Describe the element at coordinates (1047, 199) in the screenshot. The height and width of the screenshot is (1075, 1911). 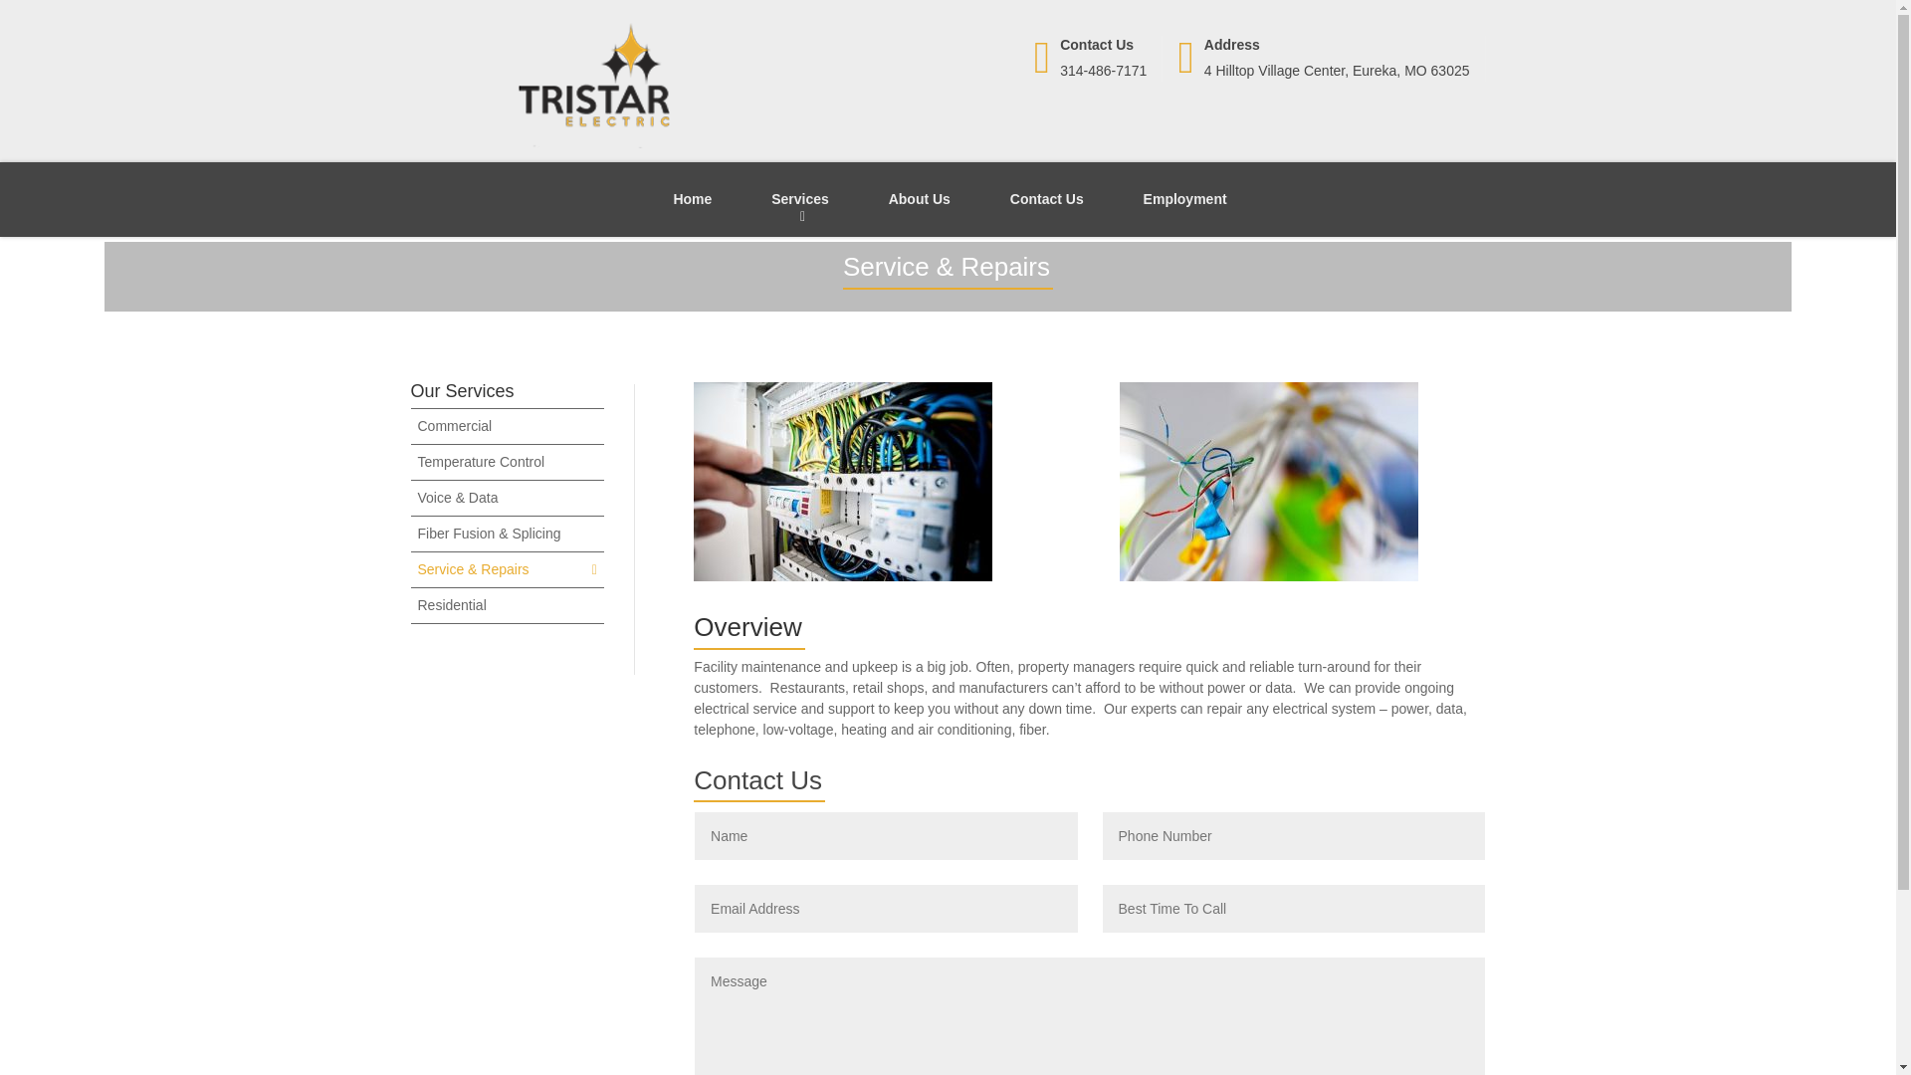
I see `Contact Us` at that location.